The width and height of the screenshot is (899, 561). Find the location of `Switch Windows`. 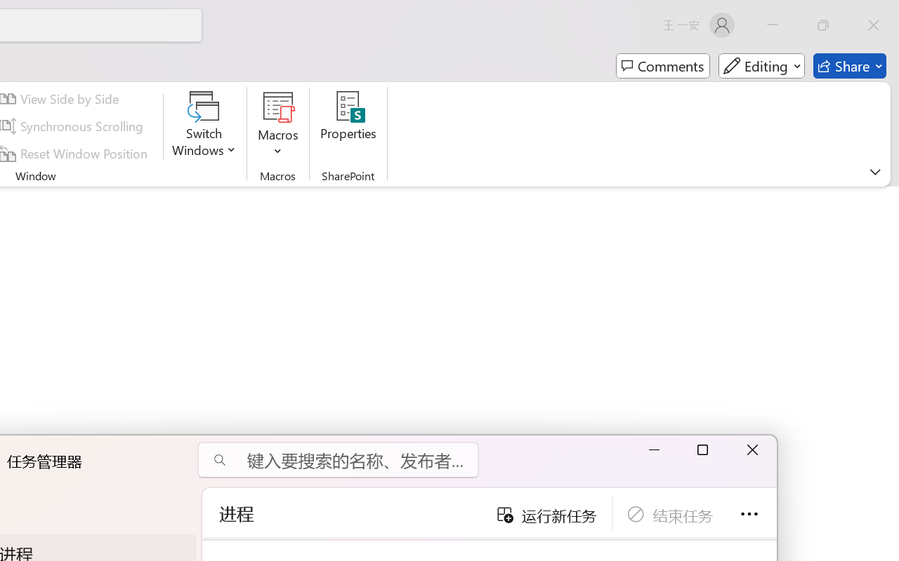

Switch Windows is located at coordinates (204, 126).